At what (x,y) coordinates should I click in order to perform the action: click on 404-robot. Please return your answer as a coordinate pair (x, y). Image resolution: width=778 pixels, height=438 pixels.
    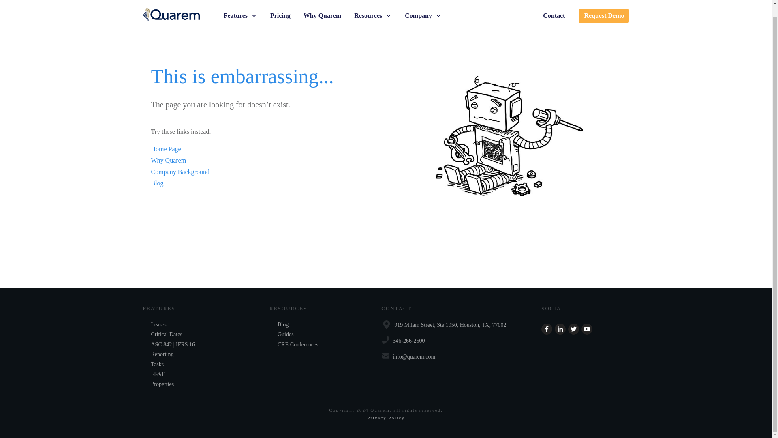
    Looking at the image, I should click on (509, 138).